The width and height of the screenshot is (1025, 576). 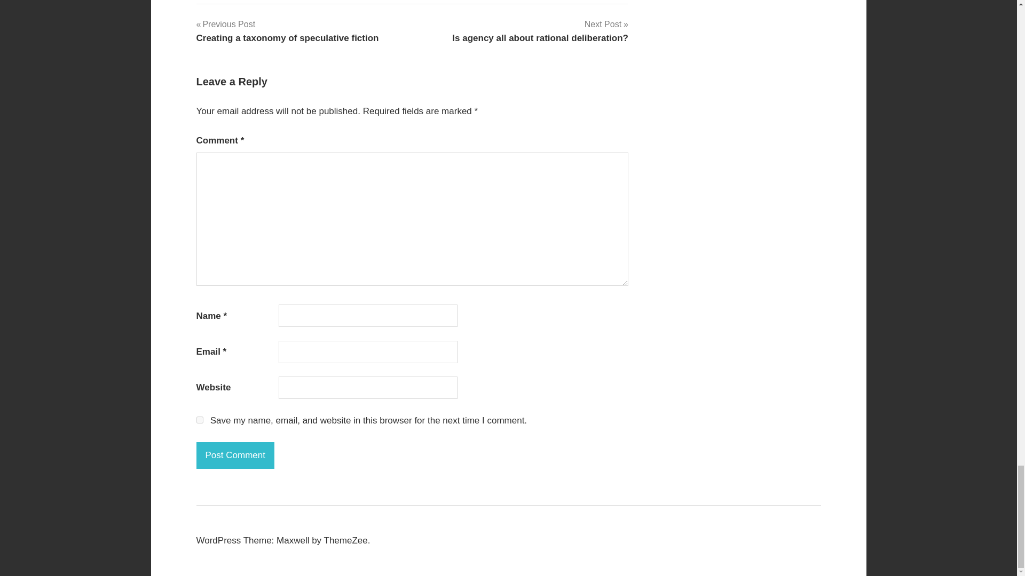 What do you see at coordinates (540, 31) in the screenshot?
I see `Post Comment` at bounding box center [540, 31].